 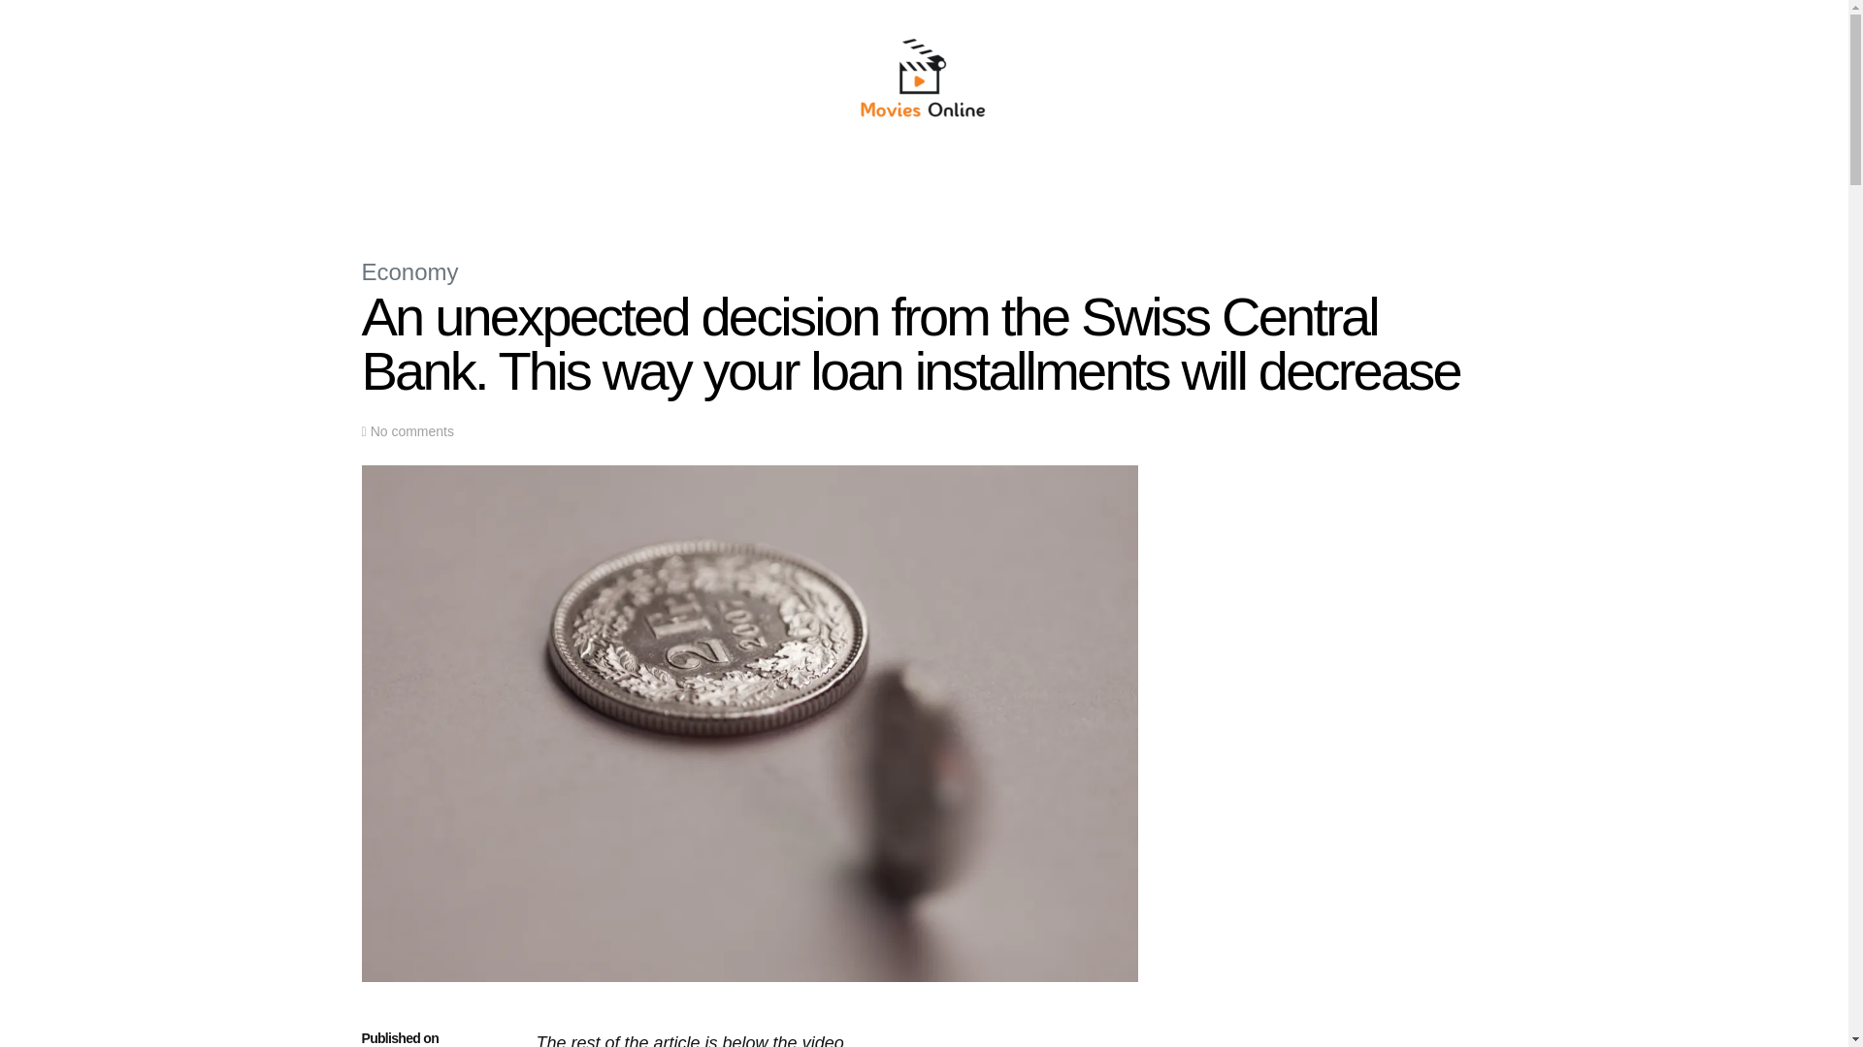 I want to click on ENTERTAINMENT, so click(x=1067, y=186).